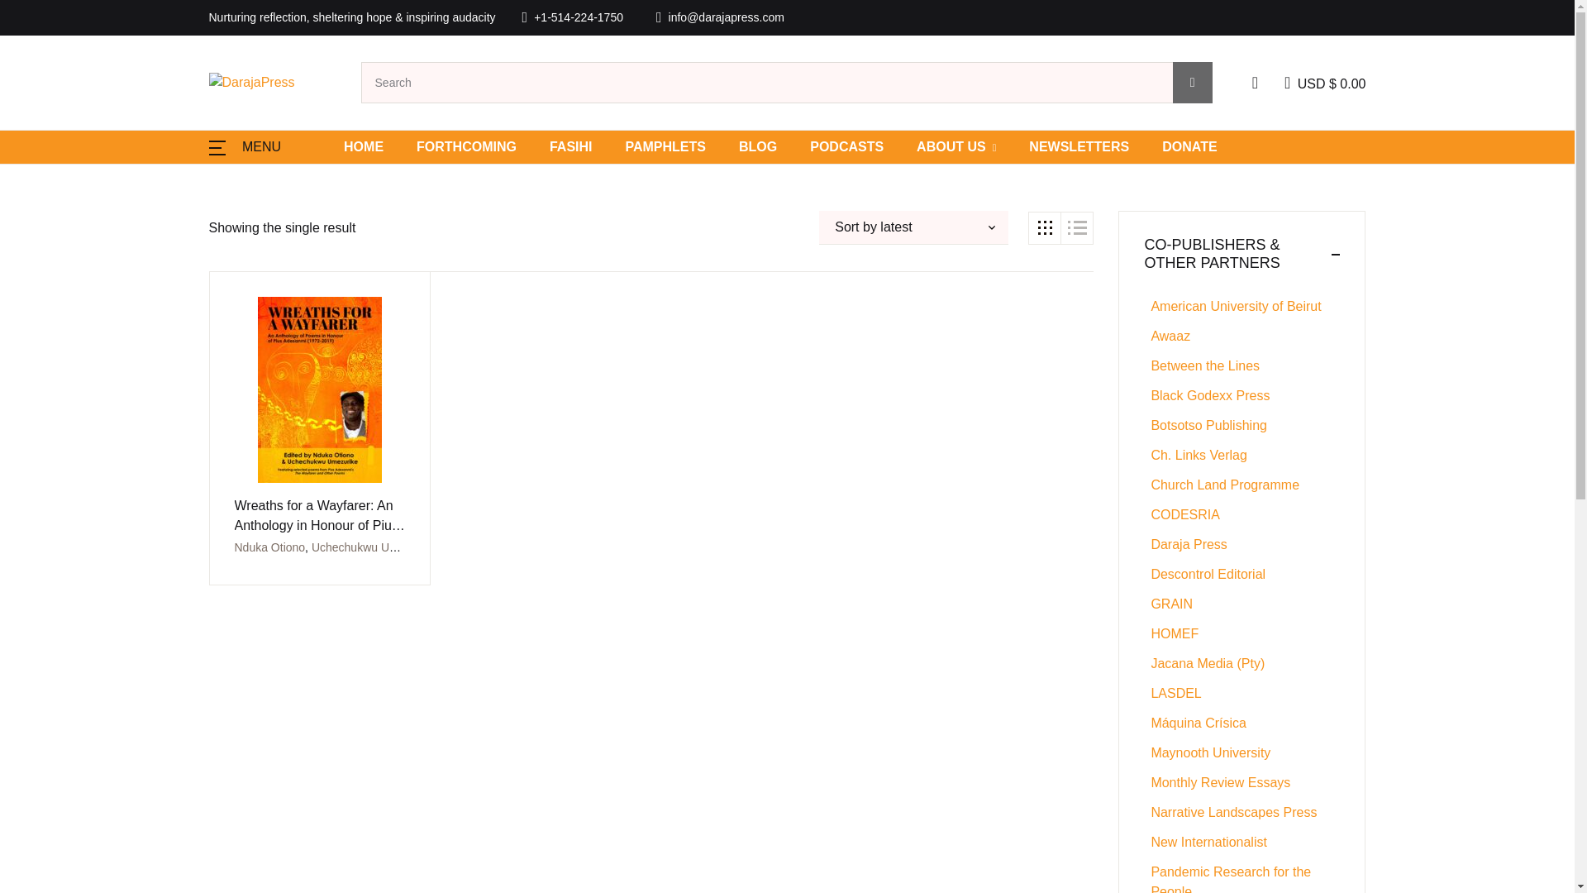 This screenshot has width=1587, height=893. What do you see at coordinates (846, 146) in the screenshot?
I see `PODCASTS` at bounding box center [846, 146].